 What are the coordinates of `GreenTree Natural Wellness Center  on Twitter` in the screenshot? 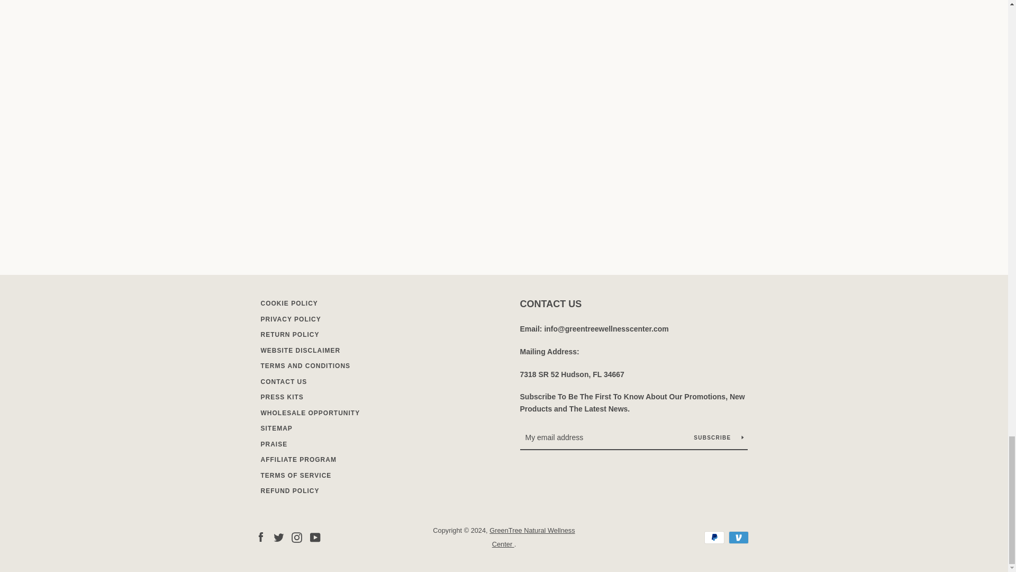 It's located at (278, 537).